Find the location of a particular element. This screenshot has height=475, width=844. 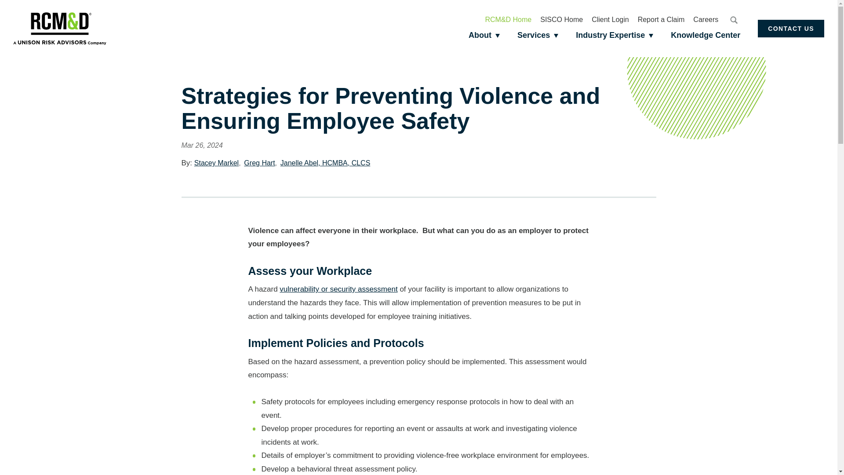

Careers is located at coordinates (705, 19).